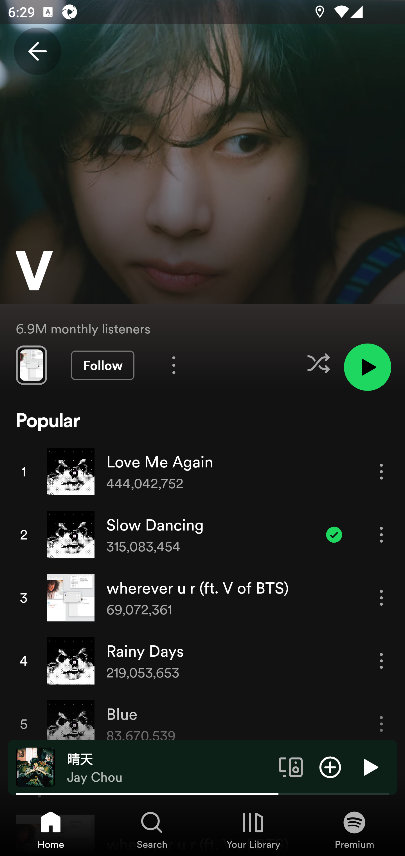  What do you see at coordinates (330, 767) in the screenshot?
I see `Add item` at bounding box center [330, 767].